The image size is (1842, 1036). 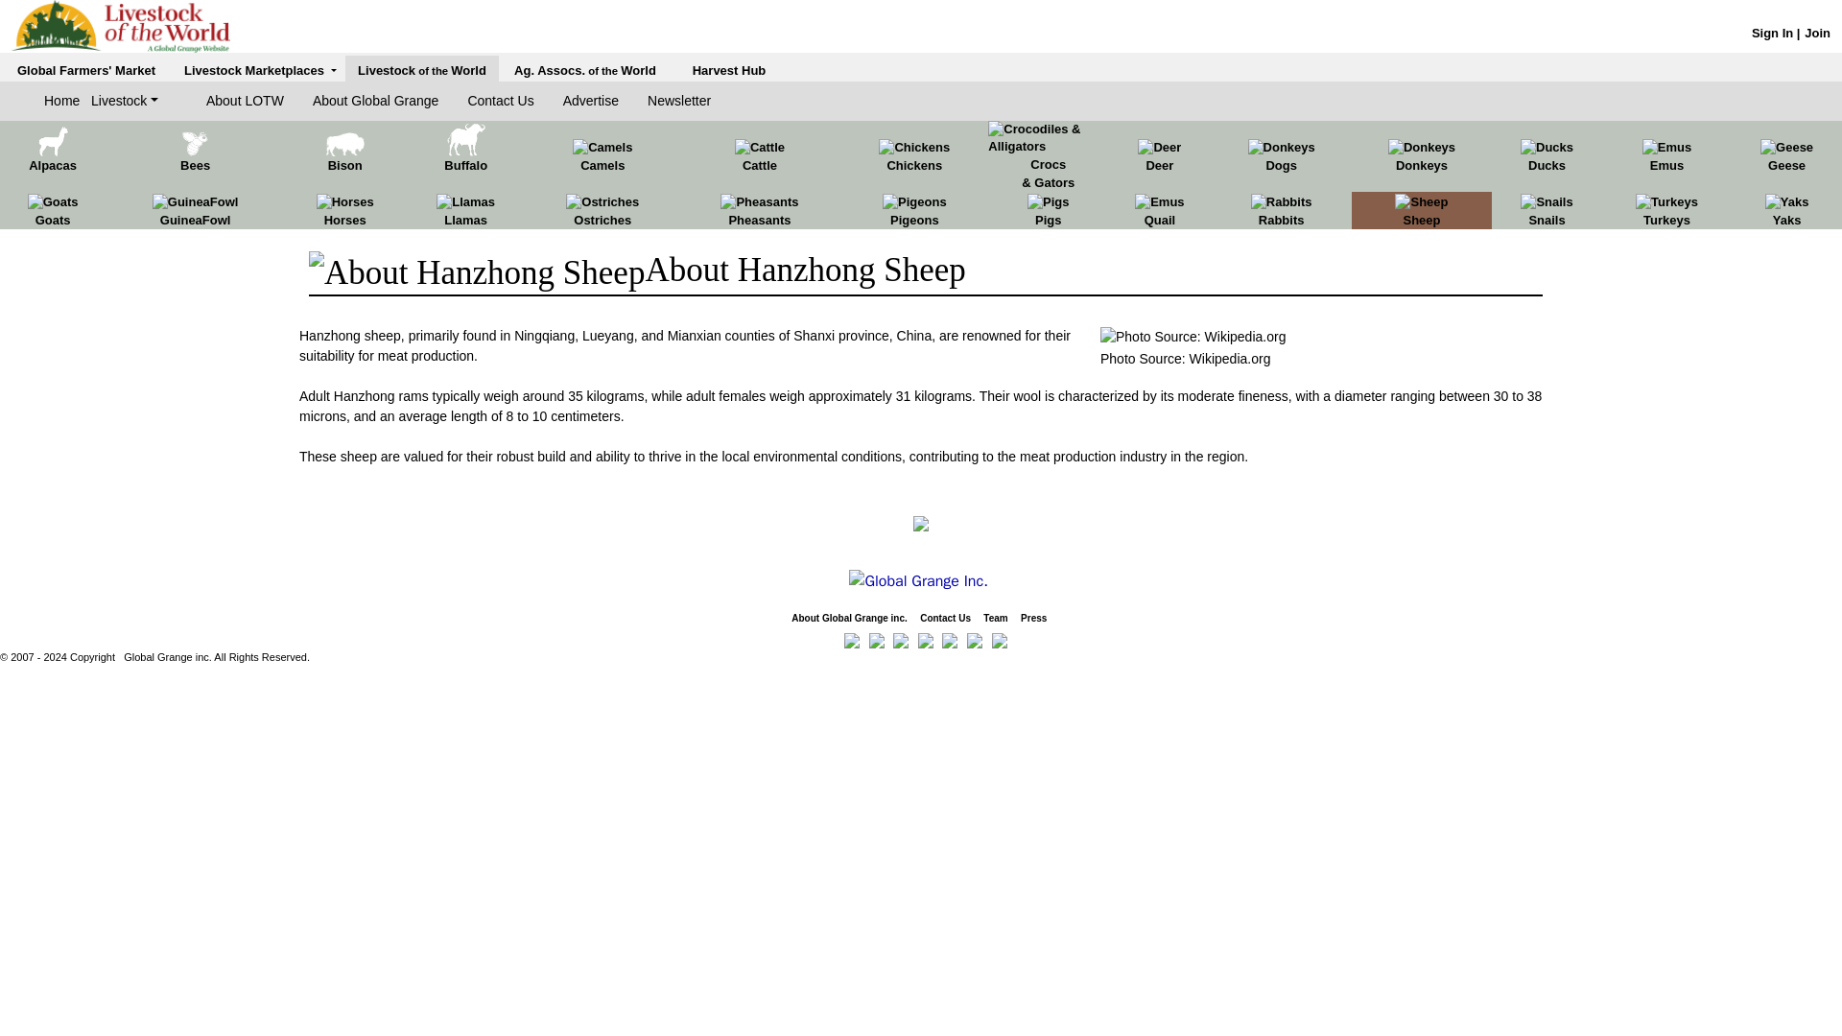 I want to click on Livestock, so click(x=125, y=101).